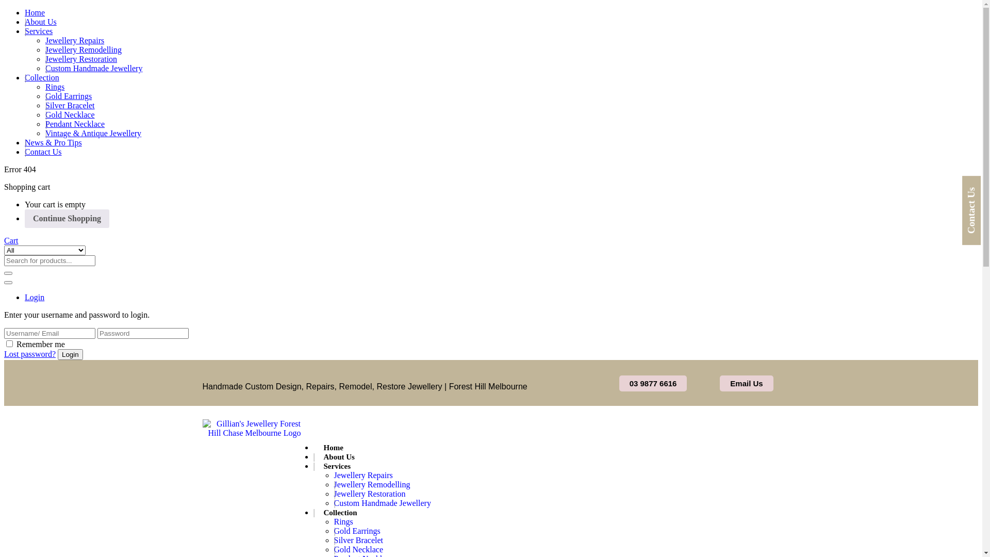  Describe the element at coordinates (84, 50) in the screenshot. I see `Jewellery Remodelling` at that location.